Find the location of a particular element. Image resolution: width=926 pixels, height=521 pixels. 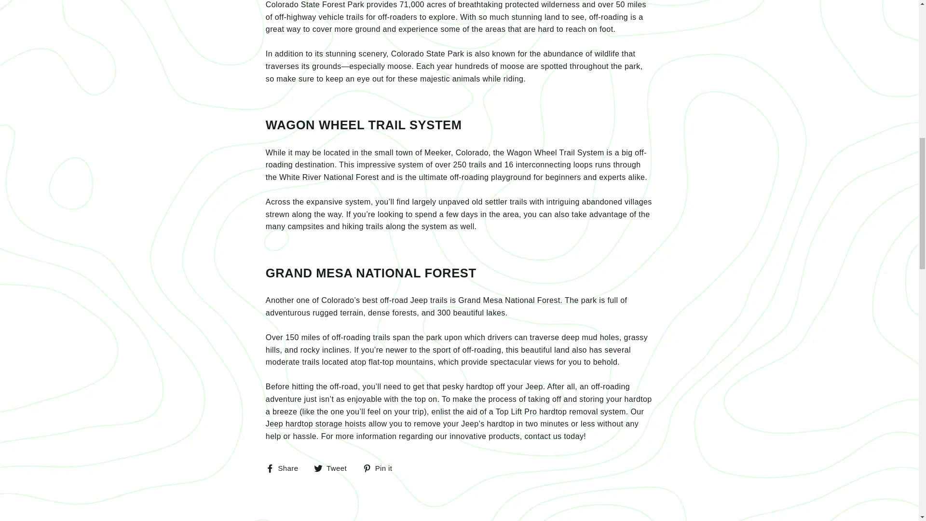

Pin on Pinterest is located at coordinates (381, 468).